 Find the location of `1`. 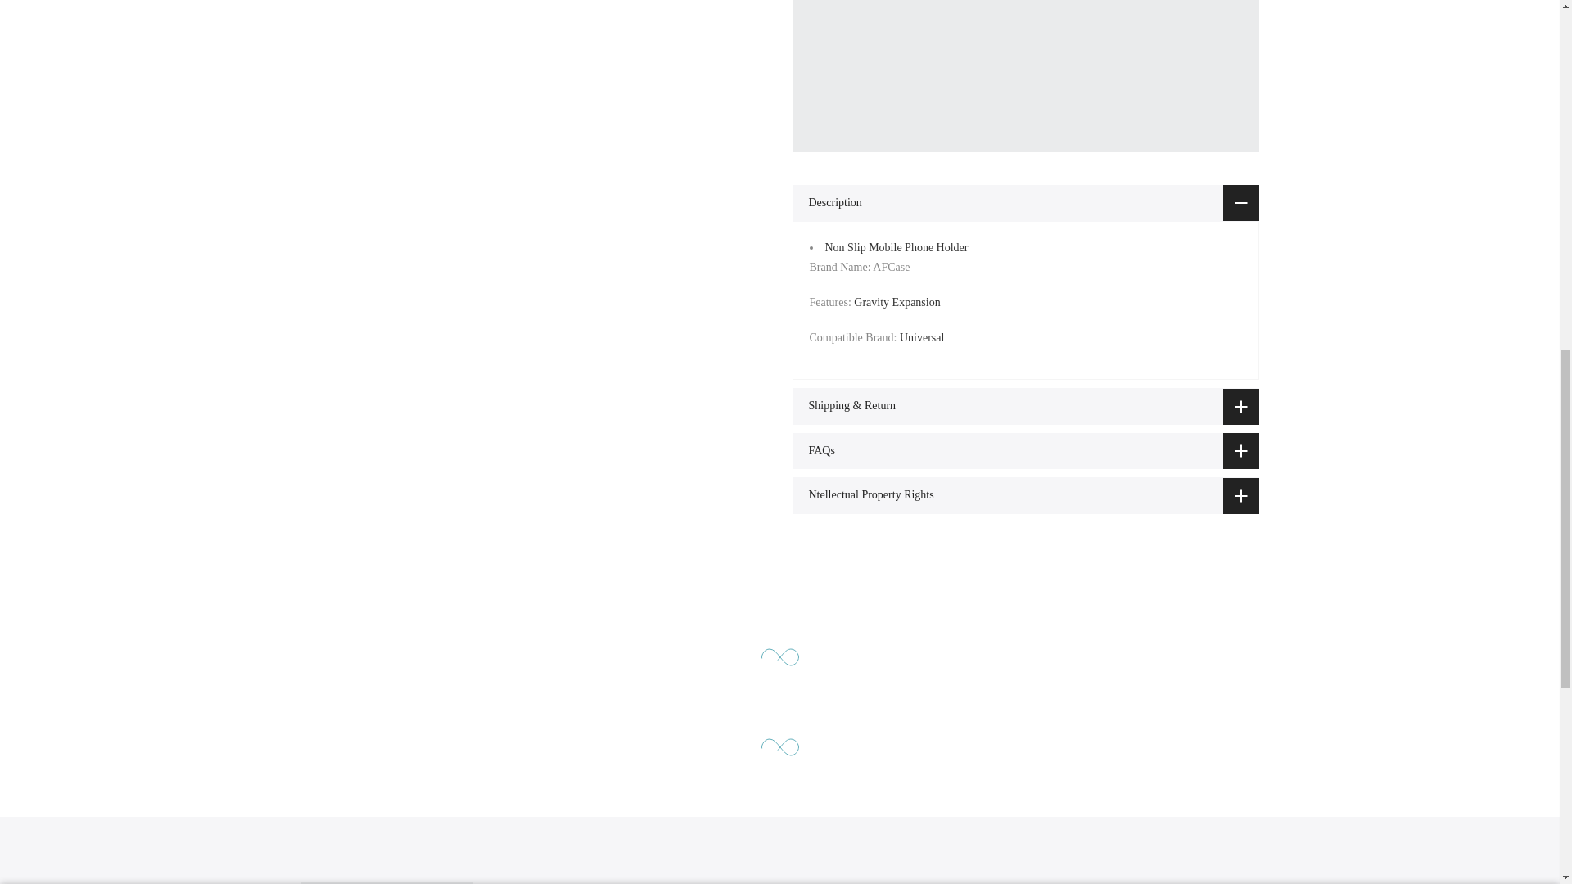

1 is located at coordinates (1081, 38).